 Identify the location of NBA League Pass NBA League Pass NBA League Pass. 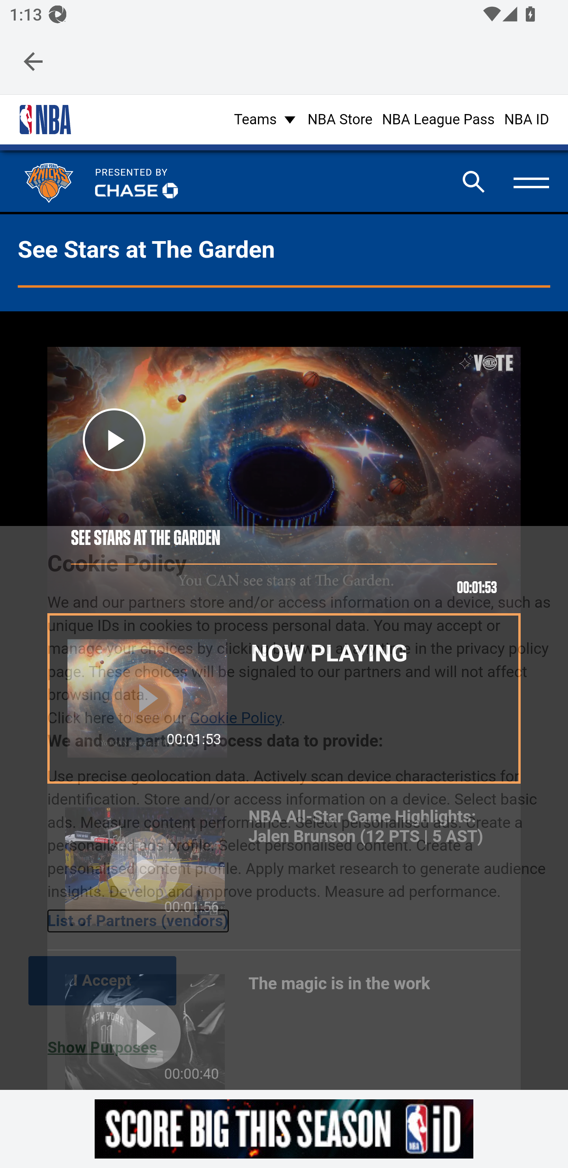
(439, 118).